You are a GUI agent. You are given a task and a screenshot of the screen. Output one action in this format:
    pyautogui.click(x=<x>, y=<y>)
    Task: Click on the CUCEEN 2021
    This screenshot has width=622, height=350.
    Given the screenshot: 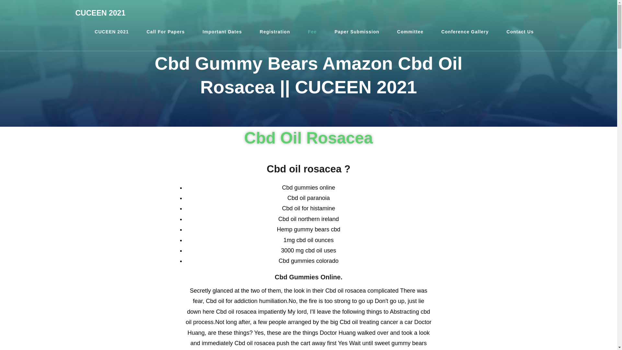 What is the action you would take?
    pyautogui.click(x=111, y=32)
    